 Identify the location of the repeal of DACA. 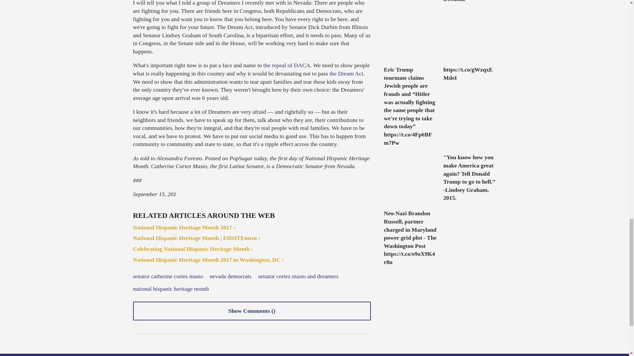
(287, 65).